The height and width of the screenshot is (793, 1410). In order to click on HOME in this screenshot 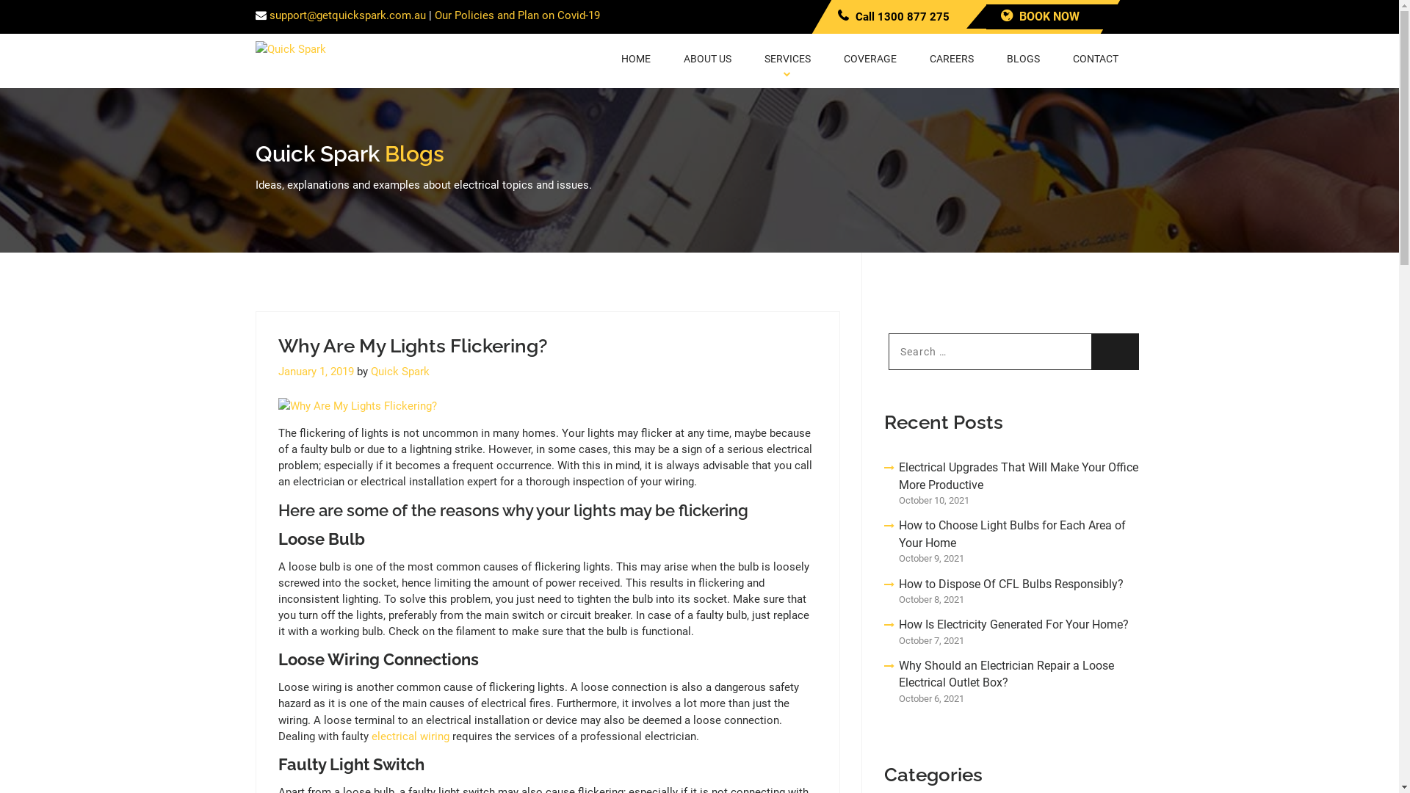, I will do `click(636, 54)`.